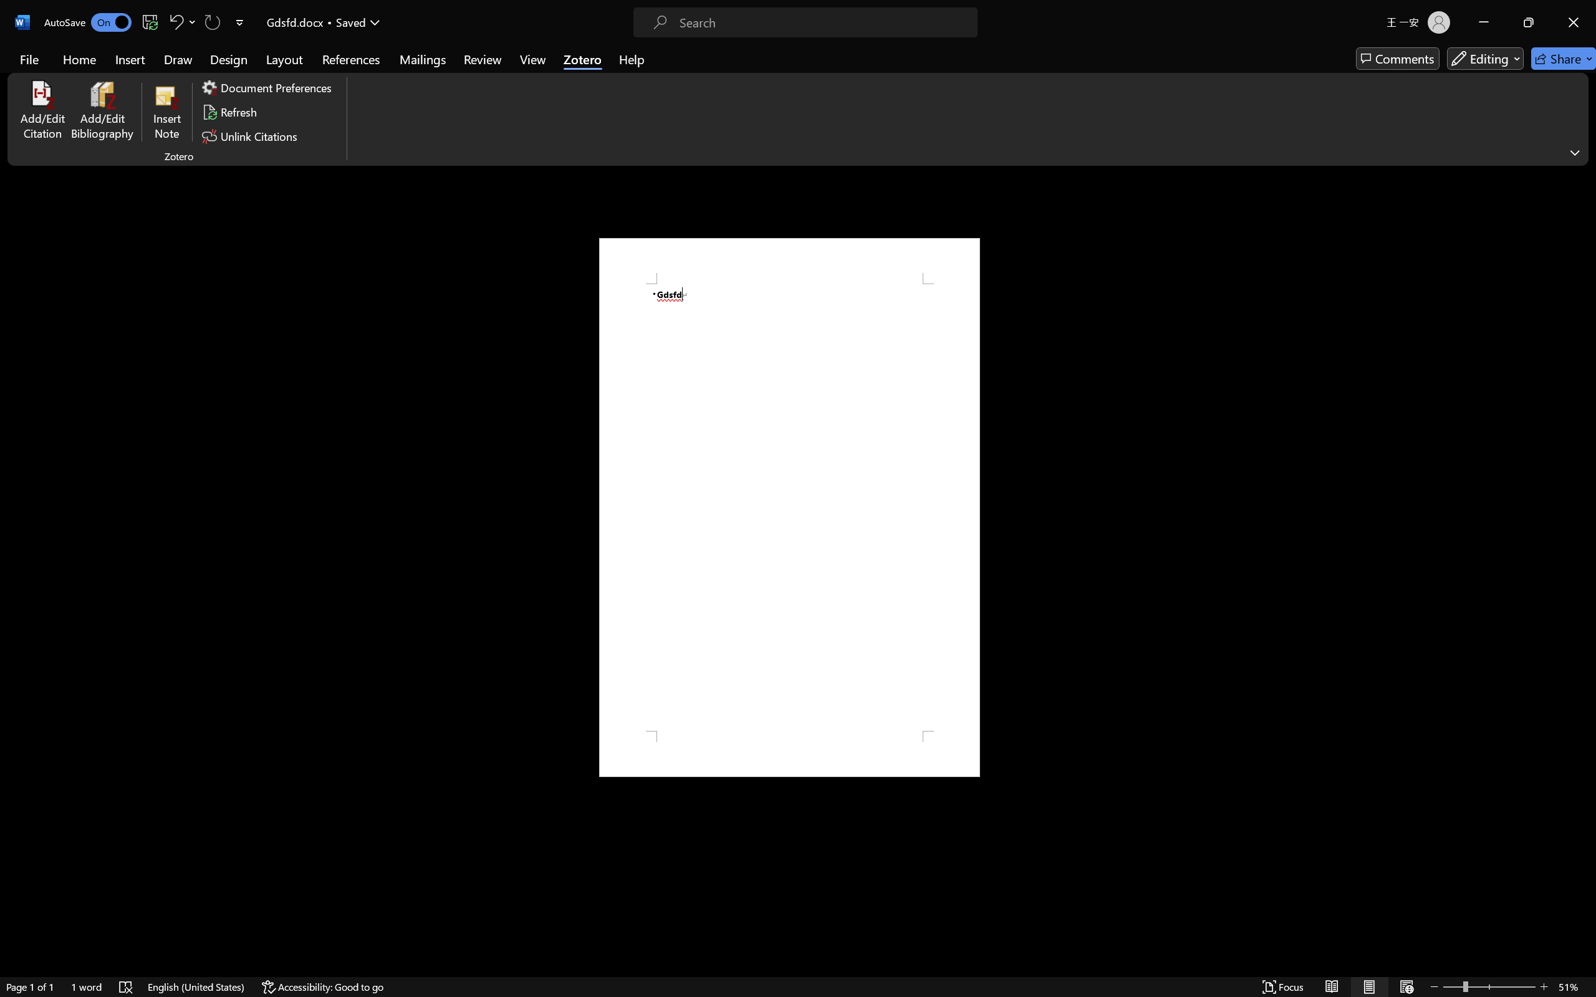 The image size is (1596, 997). What do you see at coordinates (1565, 117) in the screenshot?
I see `Subtitle TextBox` at bounding box center [1565, 117].